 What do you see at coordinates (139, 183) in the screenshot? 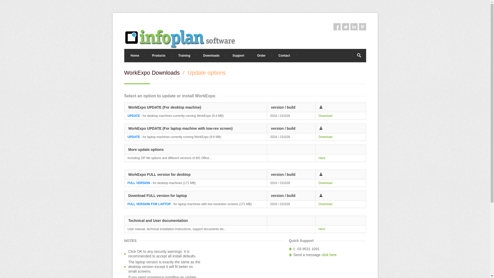
I see `FULL VERSION` at bounding box center [139, 183].